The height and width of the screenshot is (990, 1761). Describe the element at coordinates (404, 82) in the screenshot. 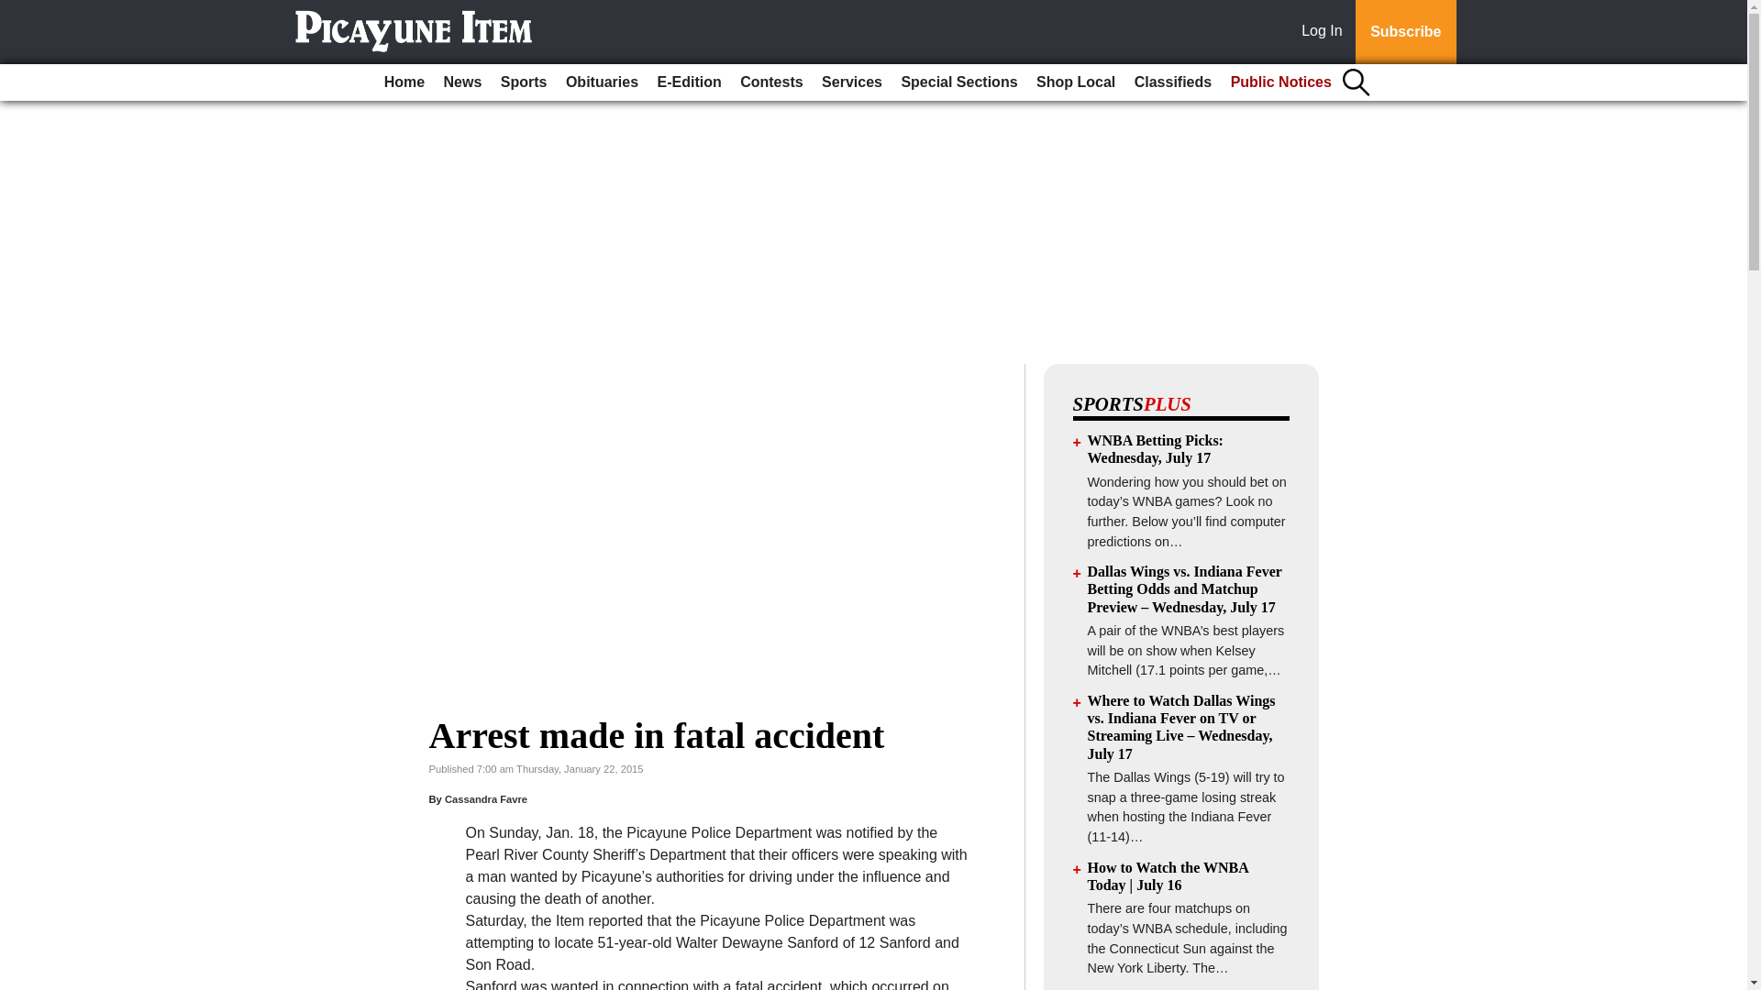

I see `Home` at that location.